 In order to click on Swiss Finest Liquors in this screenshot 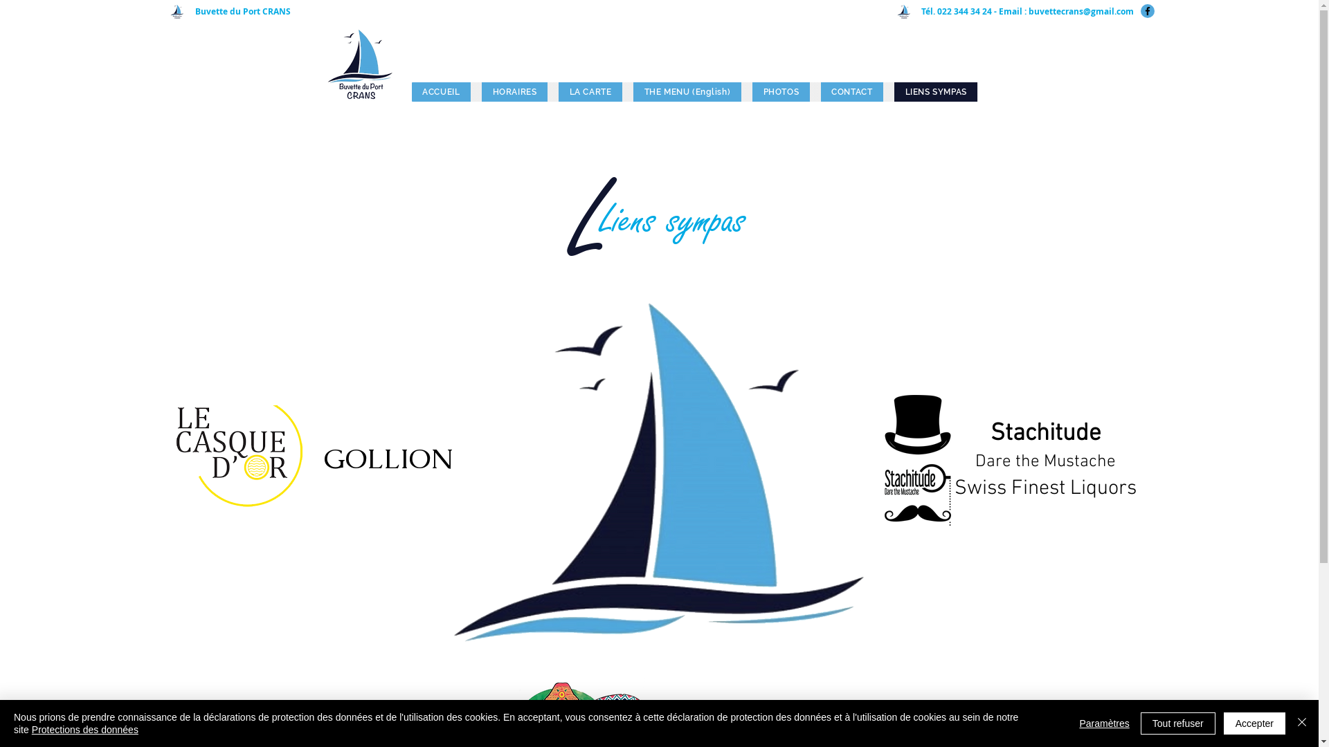, I will do `click(1045, 486)`.